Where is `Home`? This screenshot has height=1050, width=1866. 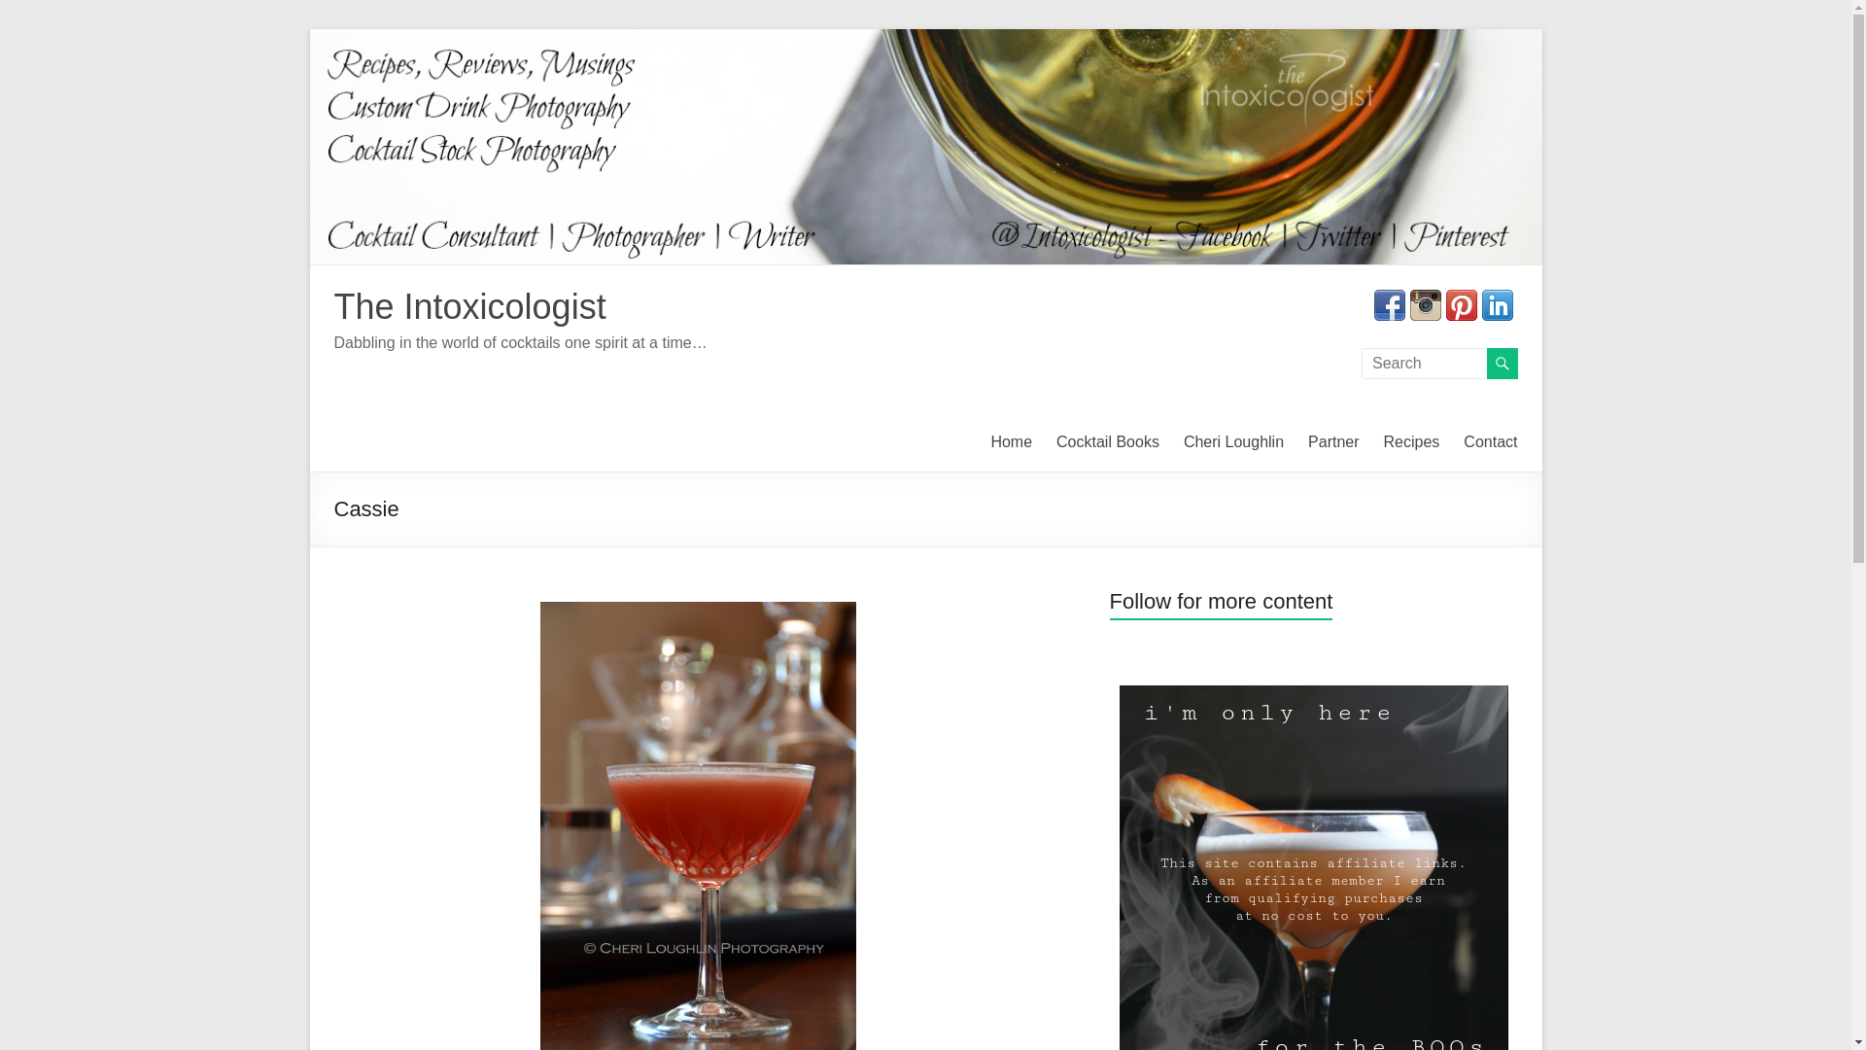
Home is located at coordinates (1011, 441).